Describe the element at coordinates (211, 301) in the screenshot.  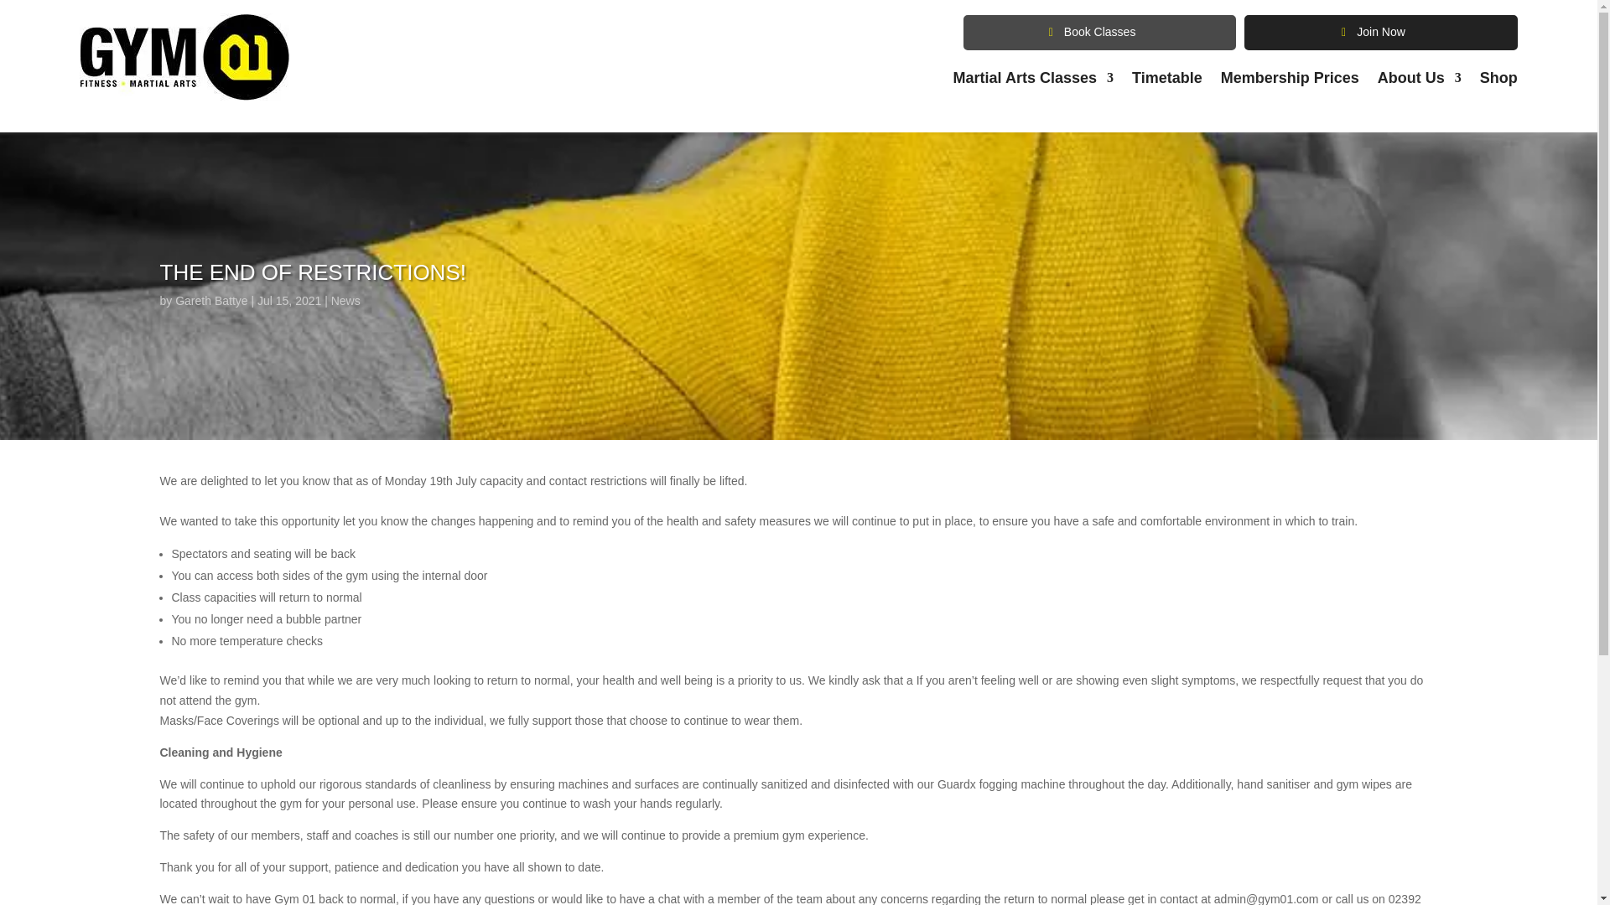
I see `Gareth Battye` at that location.